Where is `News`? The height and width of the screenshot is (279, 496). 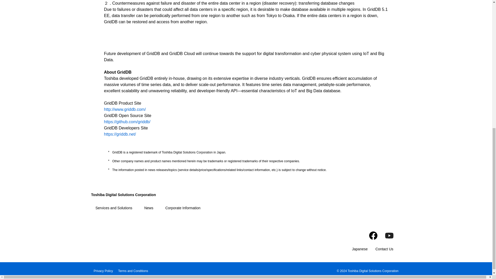
News is located at coordinates (149, 208).